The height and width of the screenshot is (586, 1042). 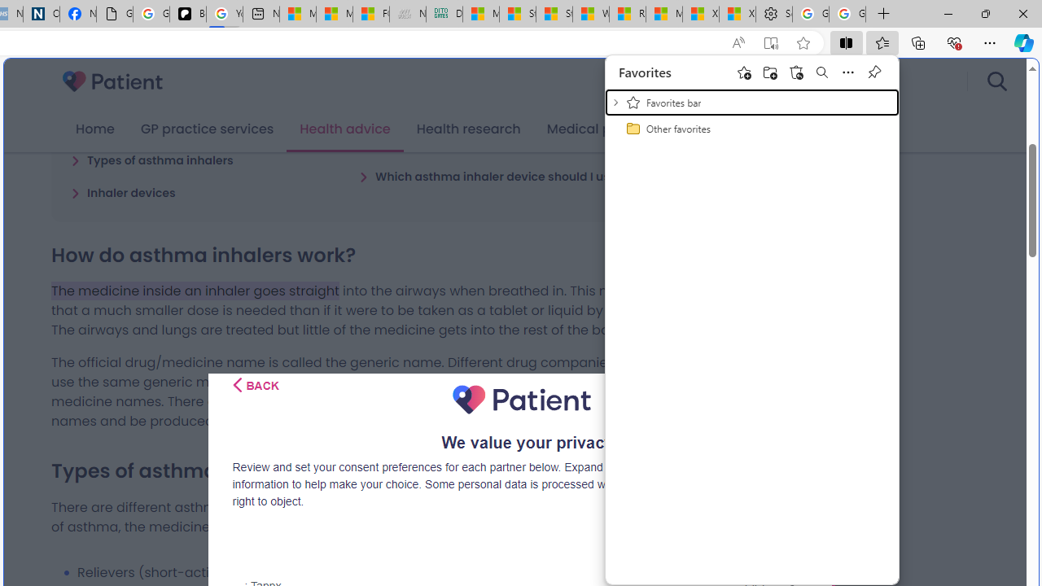 I want to click on Google Analytics Opt-out Browser Add-on Download Page, so click(x=114, y=15).